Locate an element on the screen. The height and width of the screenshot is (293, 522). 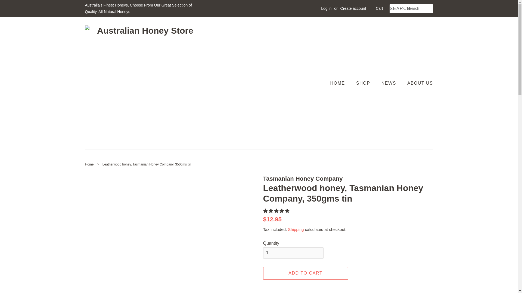
ABOUT US is located at coordinates (418, 83).